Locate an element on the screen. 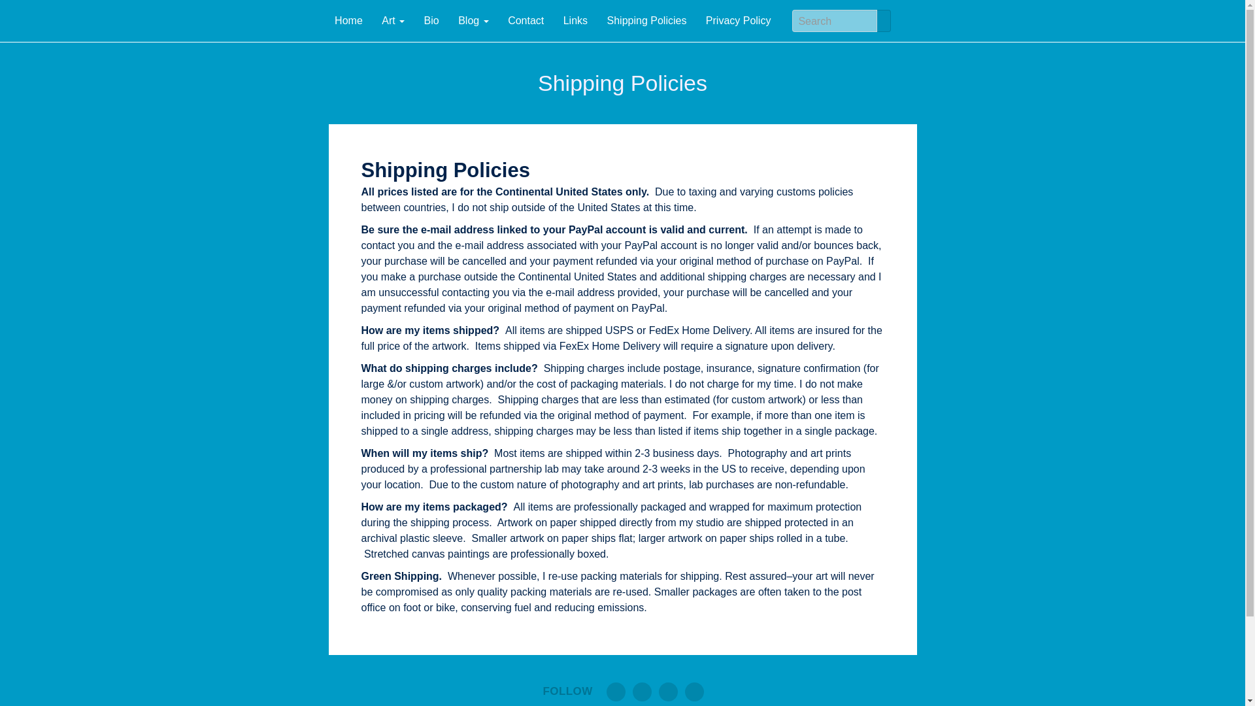  Shipping Policies is located at coordinates (646, 21).